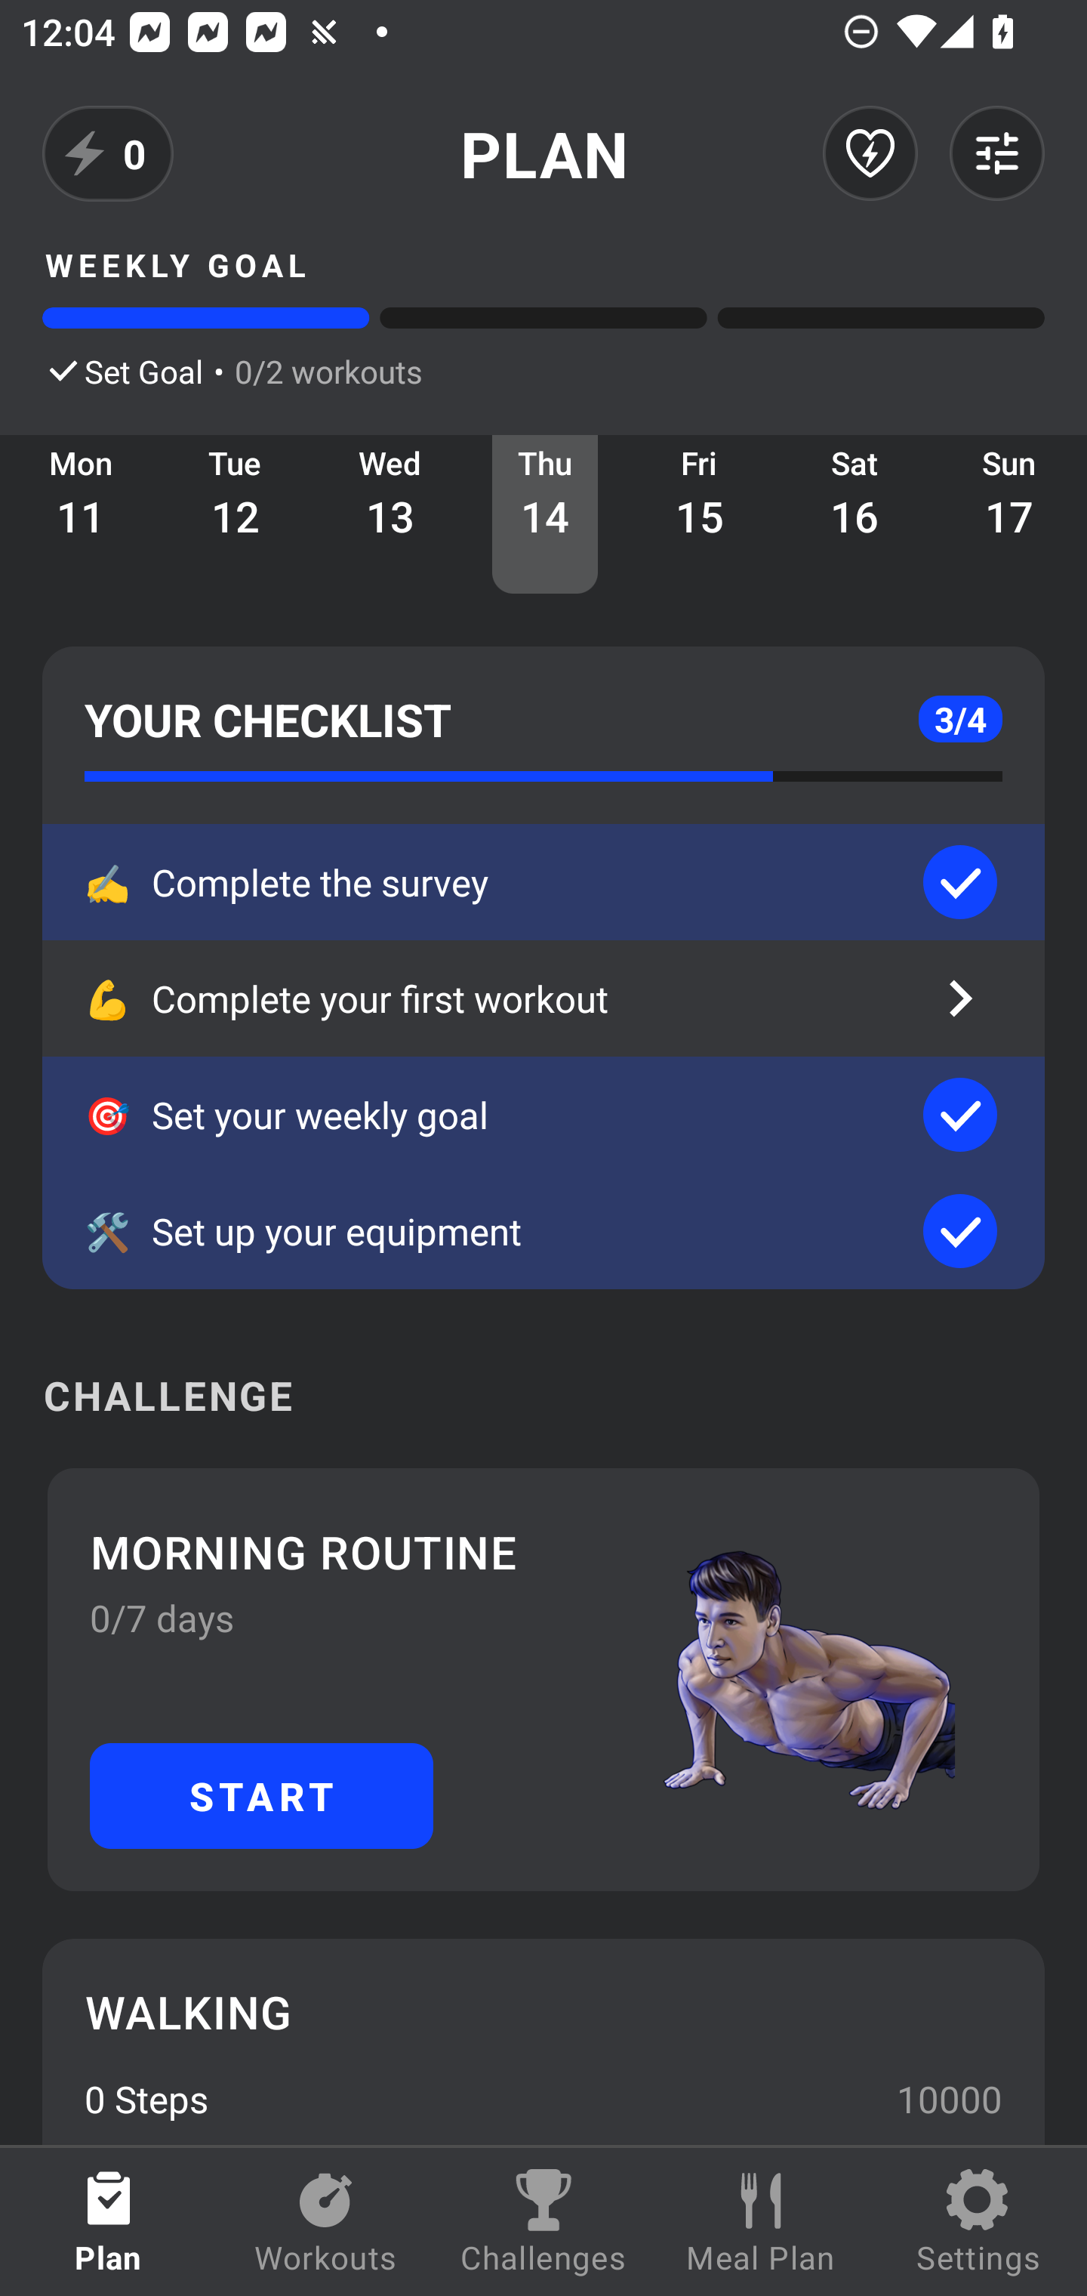  What do you see at coordinates (978, 2222) in the screenshot?
I see ` Settings ` at bounding box center [978, 2222].